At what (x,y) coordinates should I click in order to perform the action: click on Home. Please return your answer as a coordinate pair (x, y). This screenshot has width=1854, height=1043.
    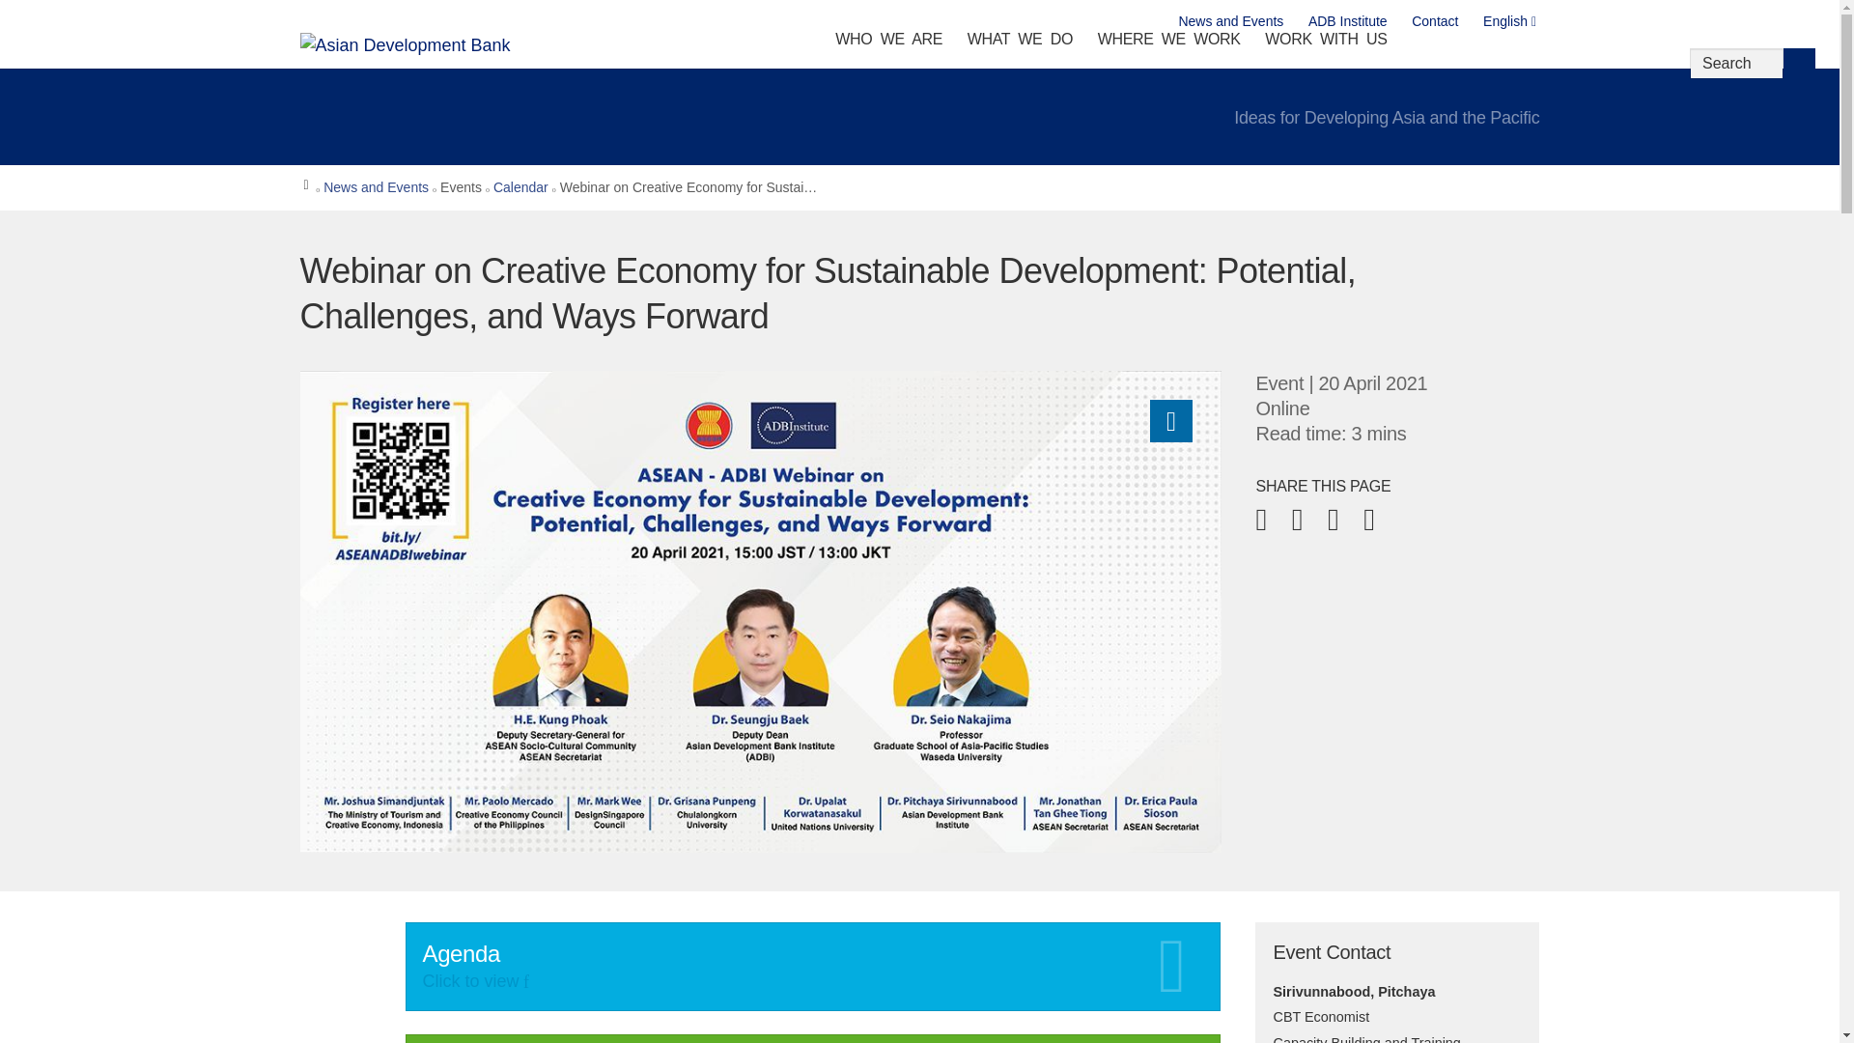
    Looking at the image, I should click on (307, 187).